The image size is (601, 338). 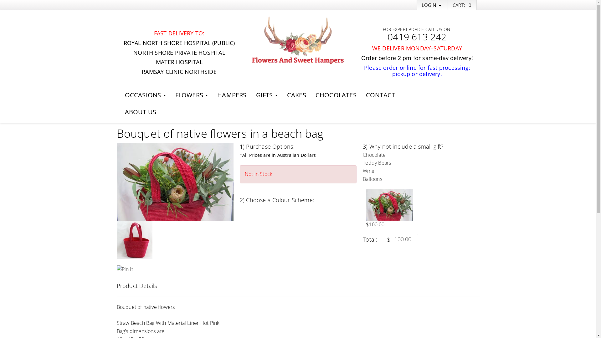 I want to click on Pinterest, so click(x=470, y=95).